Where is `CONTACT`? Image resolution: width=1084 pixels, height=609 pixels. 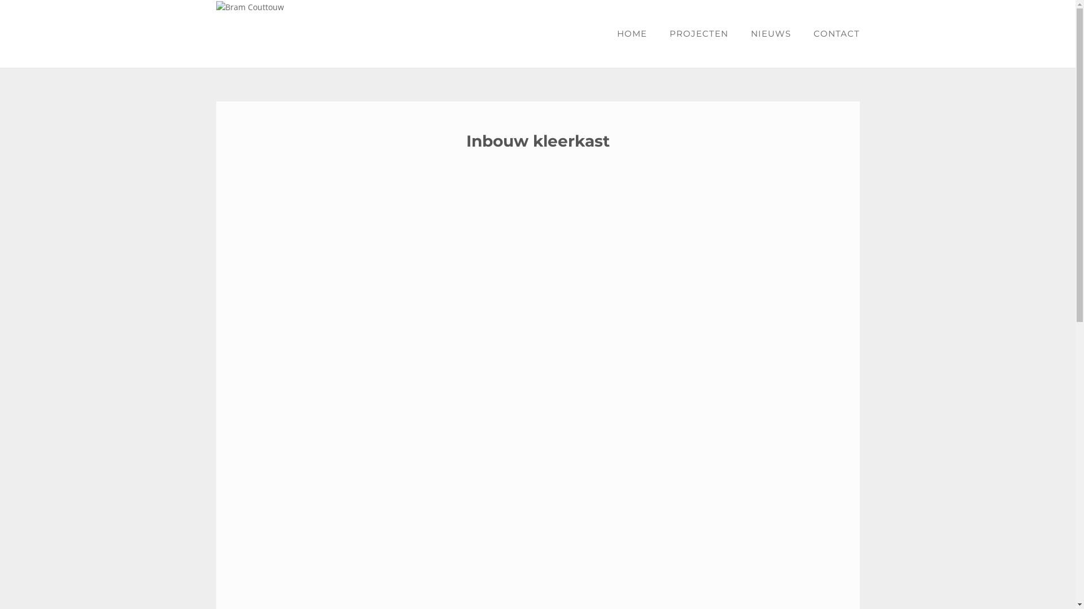 CONTACT is located at coordinates (831, 34).